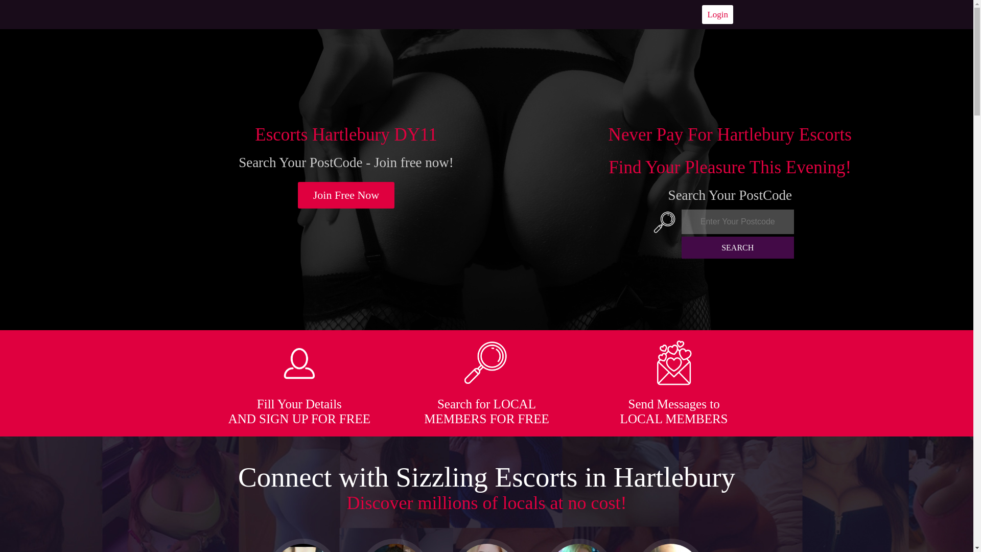  I want to click on Join Free Now, so click(346, 195).